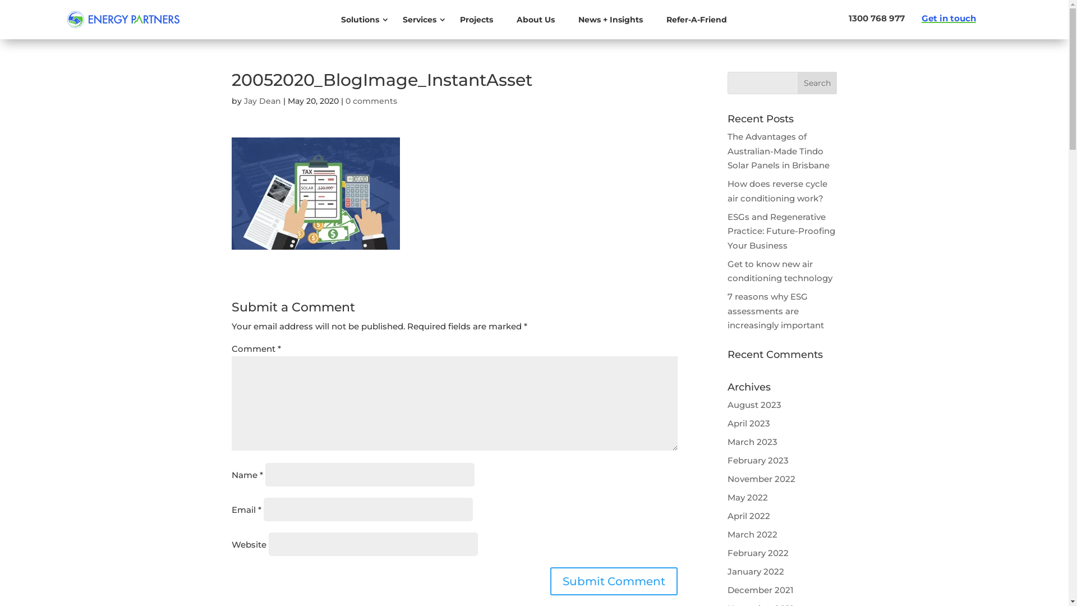  I want to click on Jay Dean, so click(262, 101).